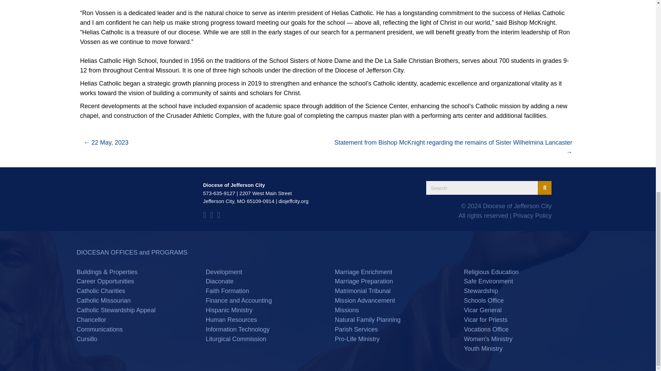  Describe the element at coordinates (482, 188) in the screenshot. I see `Search` at that location.